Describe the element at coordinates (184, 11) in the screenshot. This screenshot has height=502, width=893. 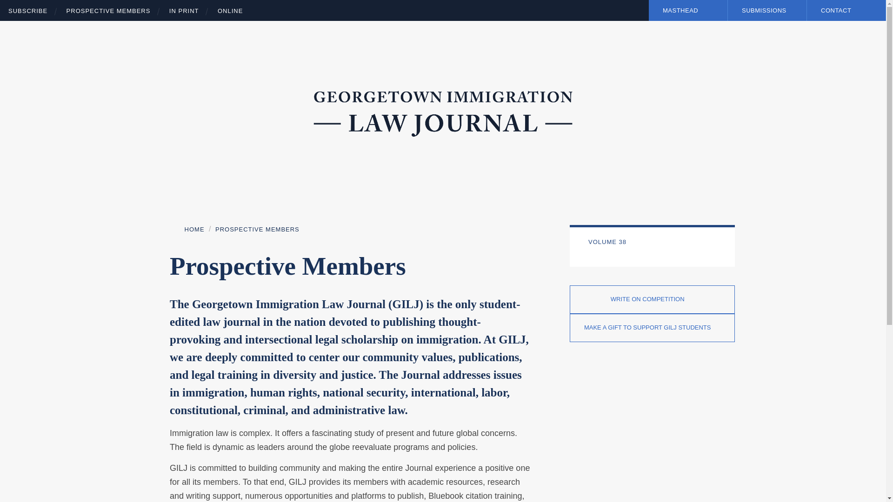
I see `IN PRINT` at that location.